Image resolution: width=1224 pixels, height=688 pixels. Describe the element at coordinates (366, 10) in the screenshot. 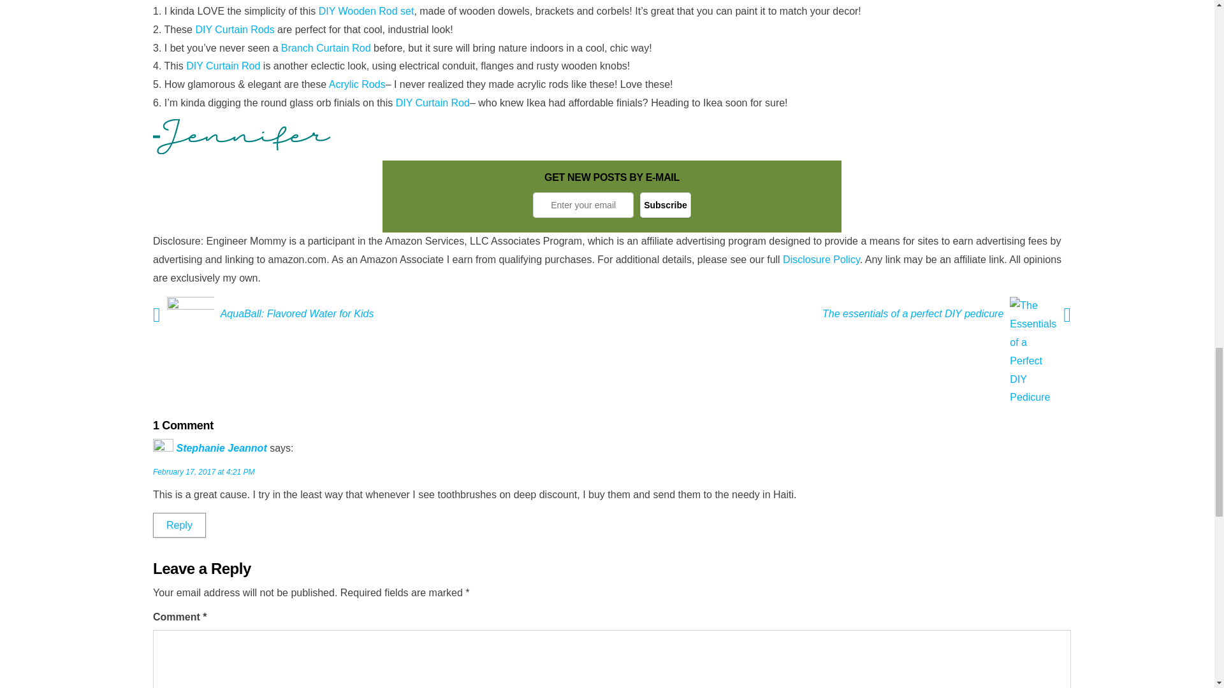

I see `DIY Wooden Rod set` at that location.